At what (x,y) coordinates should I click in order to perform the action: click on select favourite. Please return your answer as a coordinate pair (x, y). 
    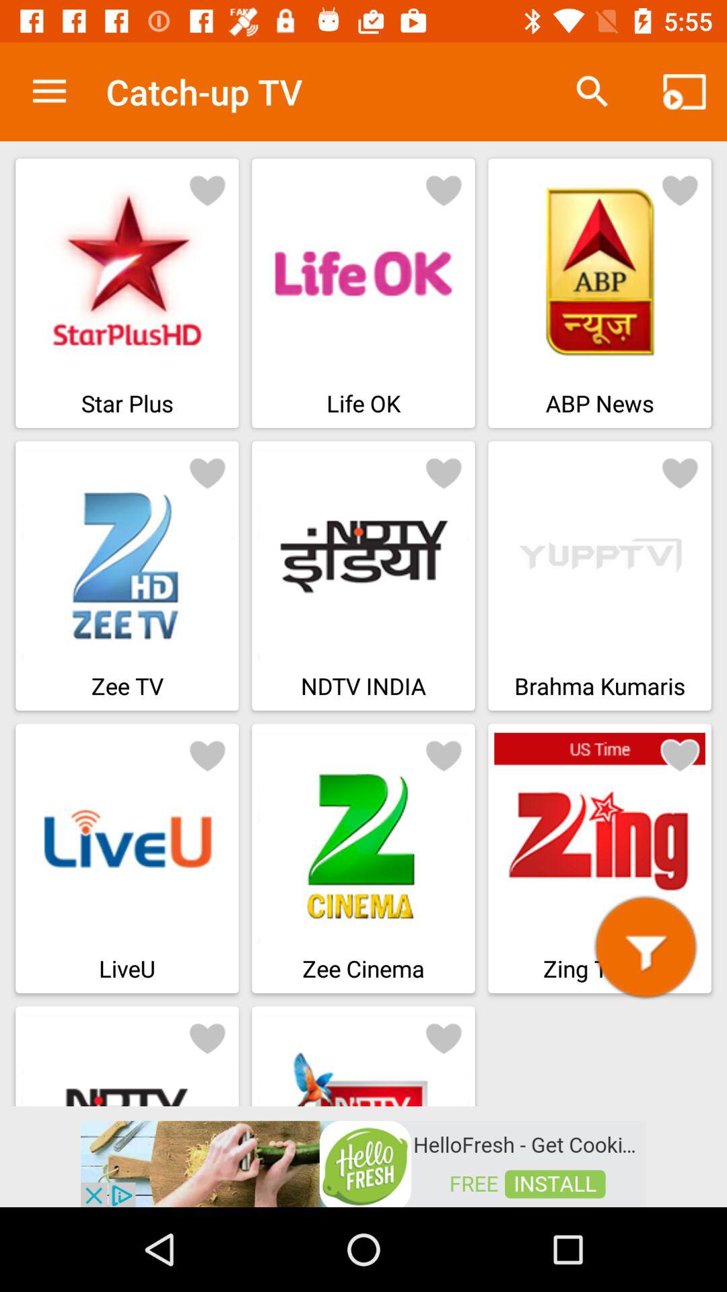
    Looking at the image, I should click on (444, 472).